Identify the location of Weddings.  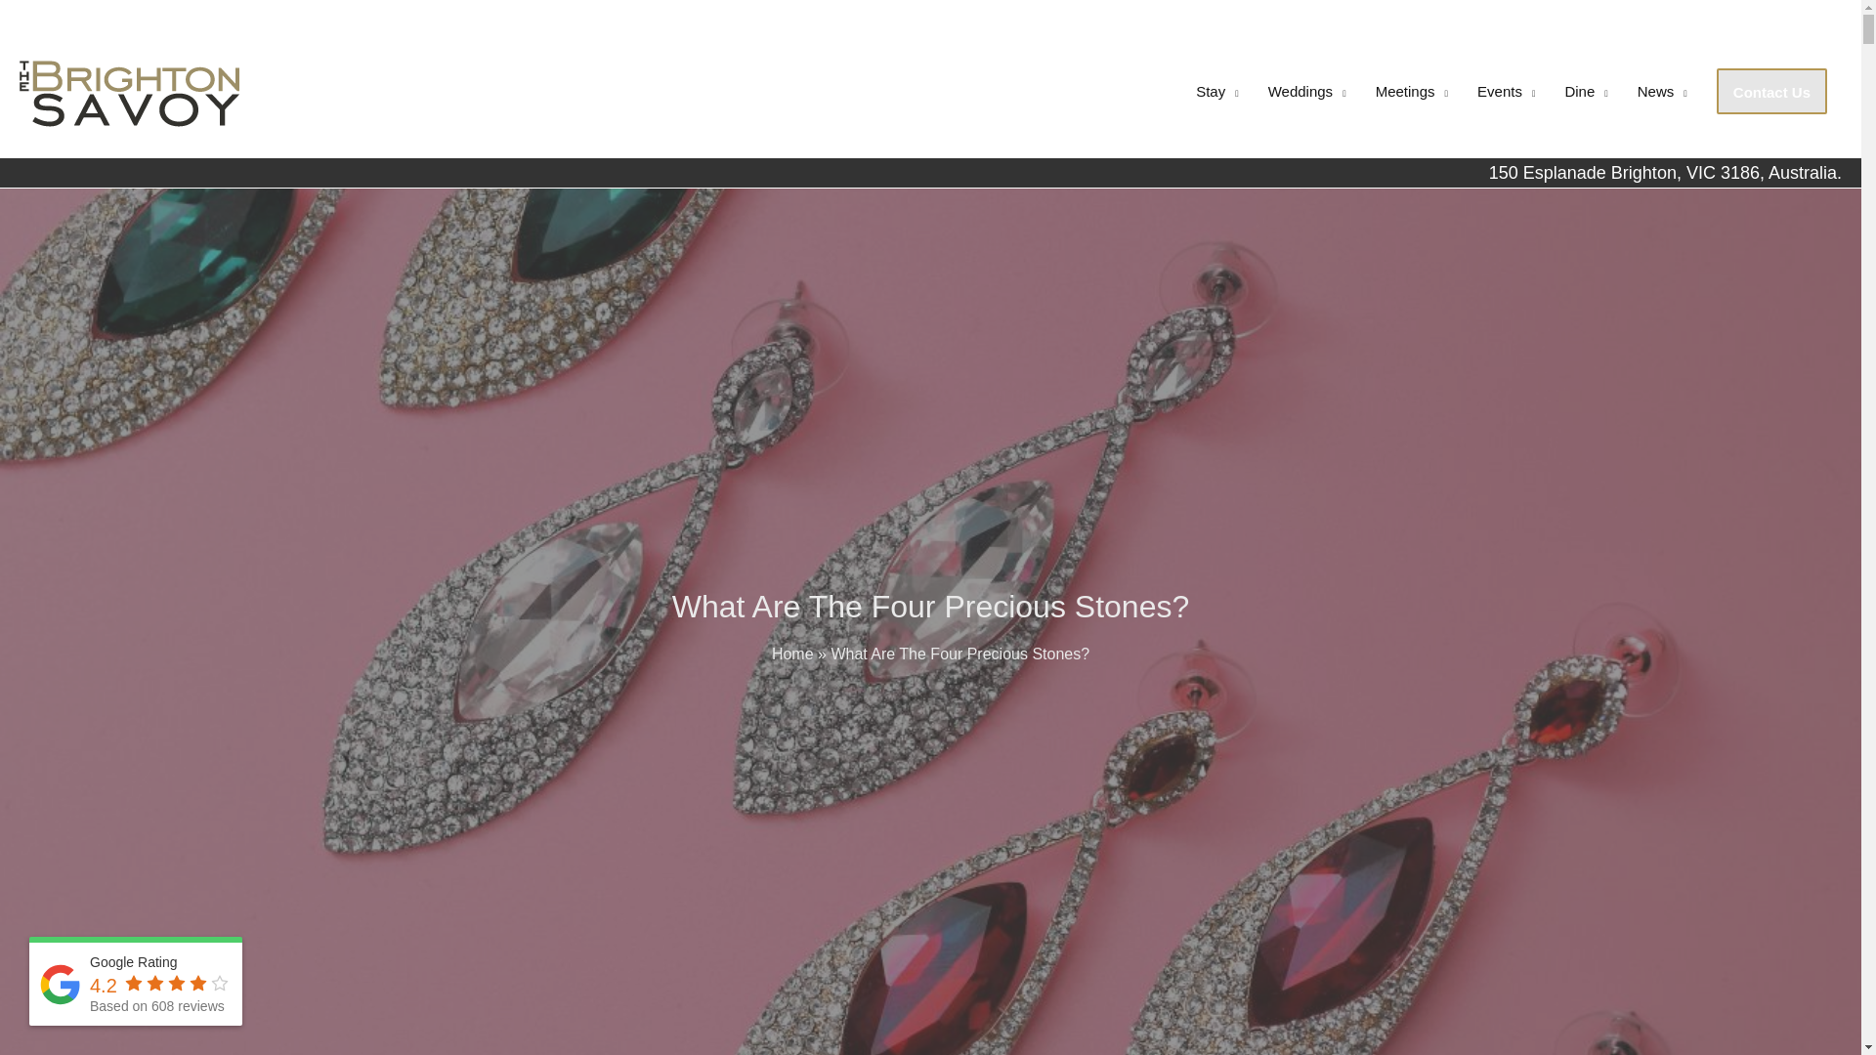
(1307, 92).